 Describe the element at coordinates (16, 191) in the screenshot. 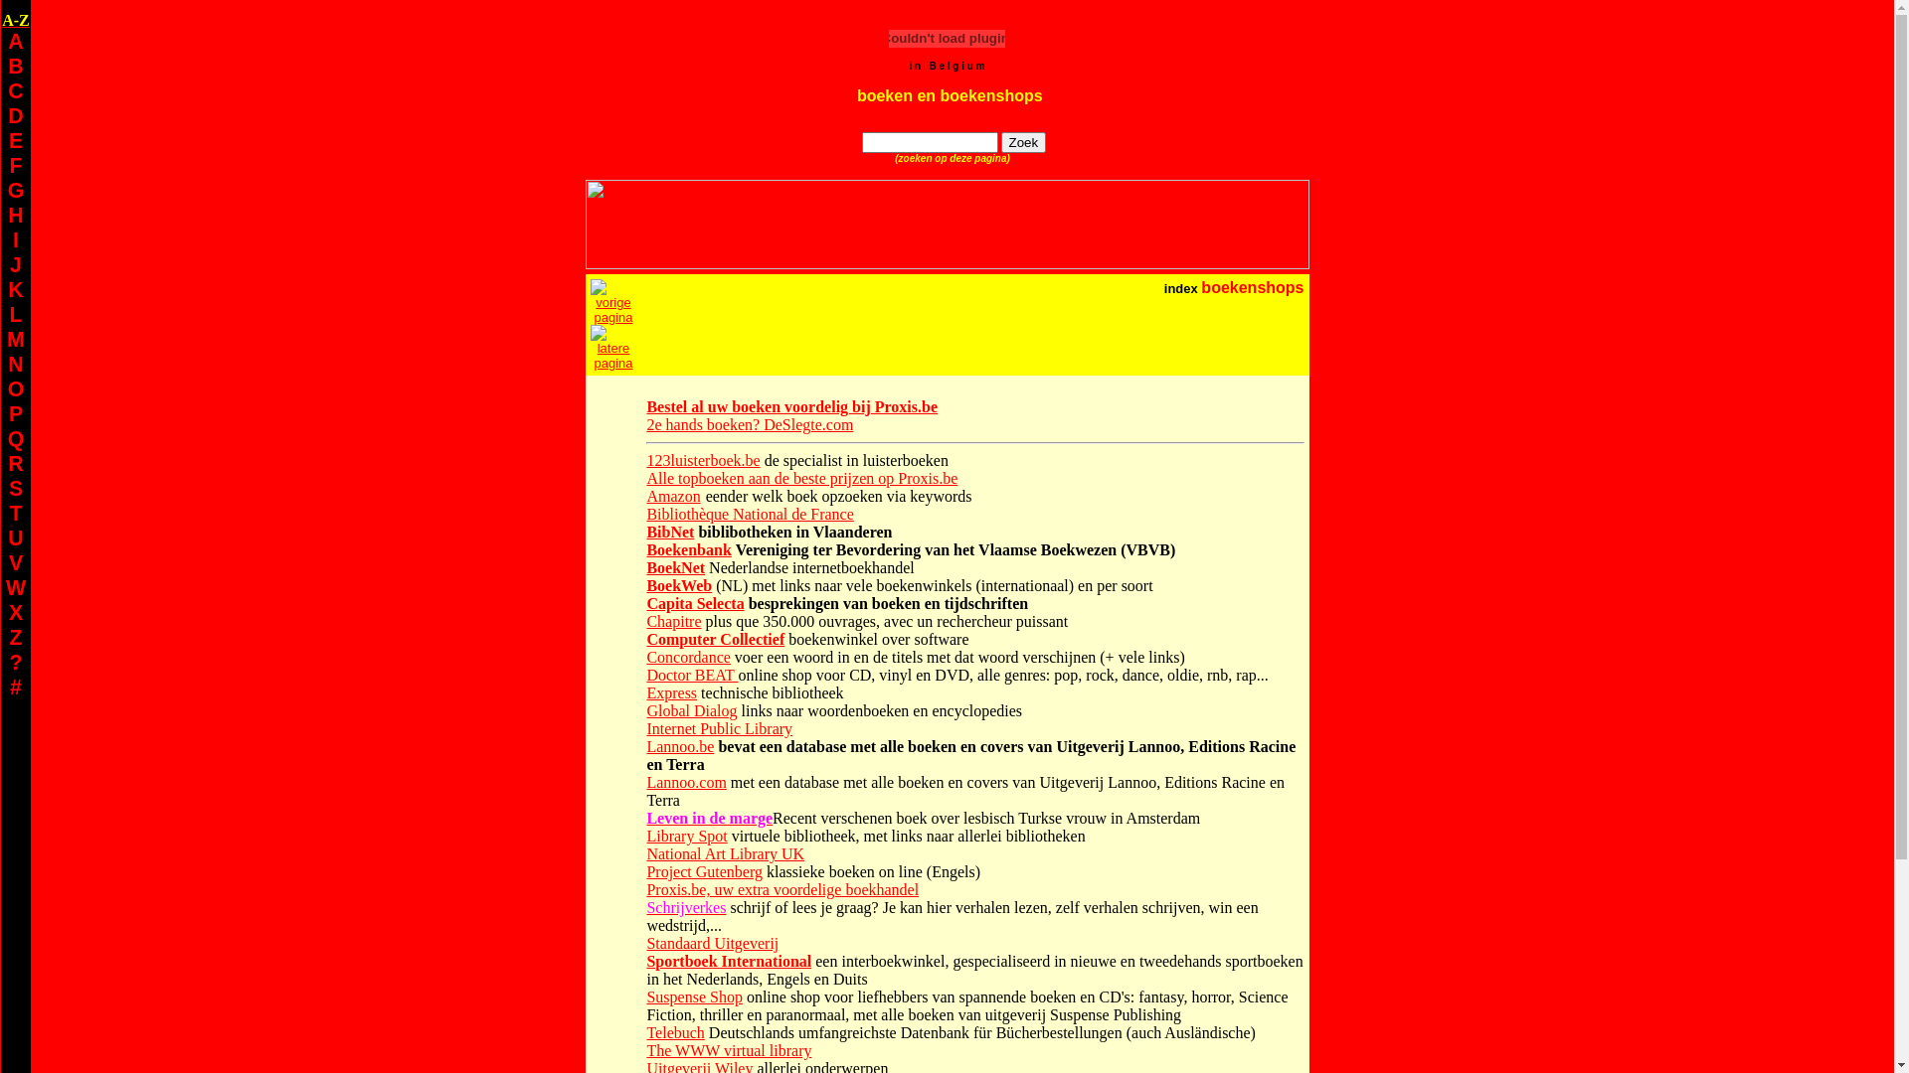

I see `G` at that location.